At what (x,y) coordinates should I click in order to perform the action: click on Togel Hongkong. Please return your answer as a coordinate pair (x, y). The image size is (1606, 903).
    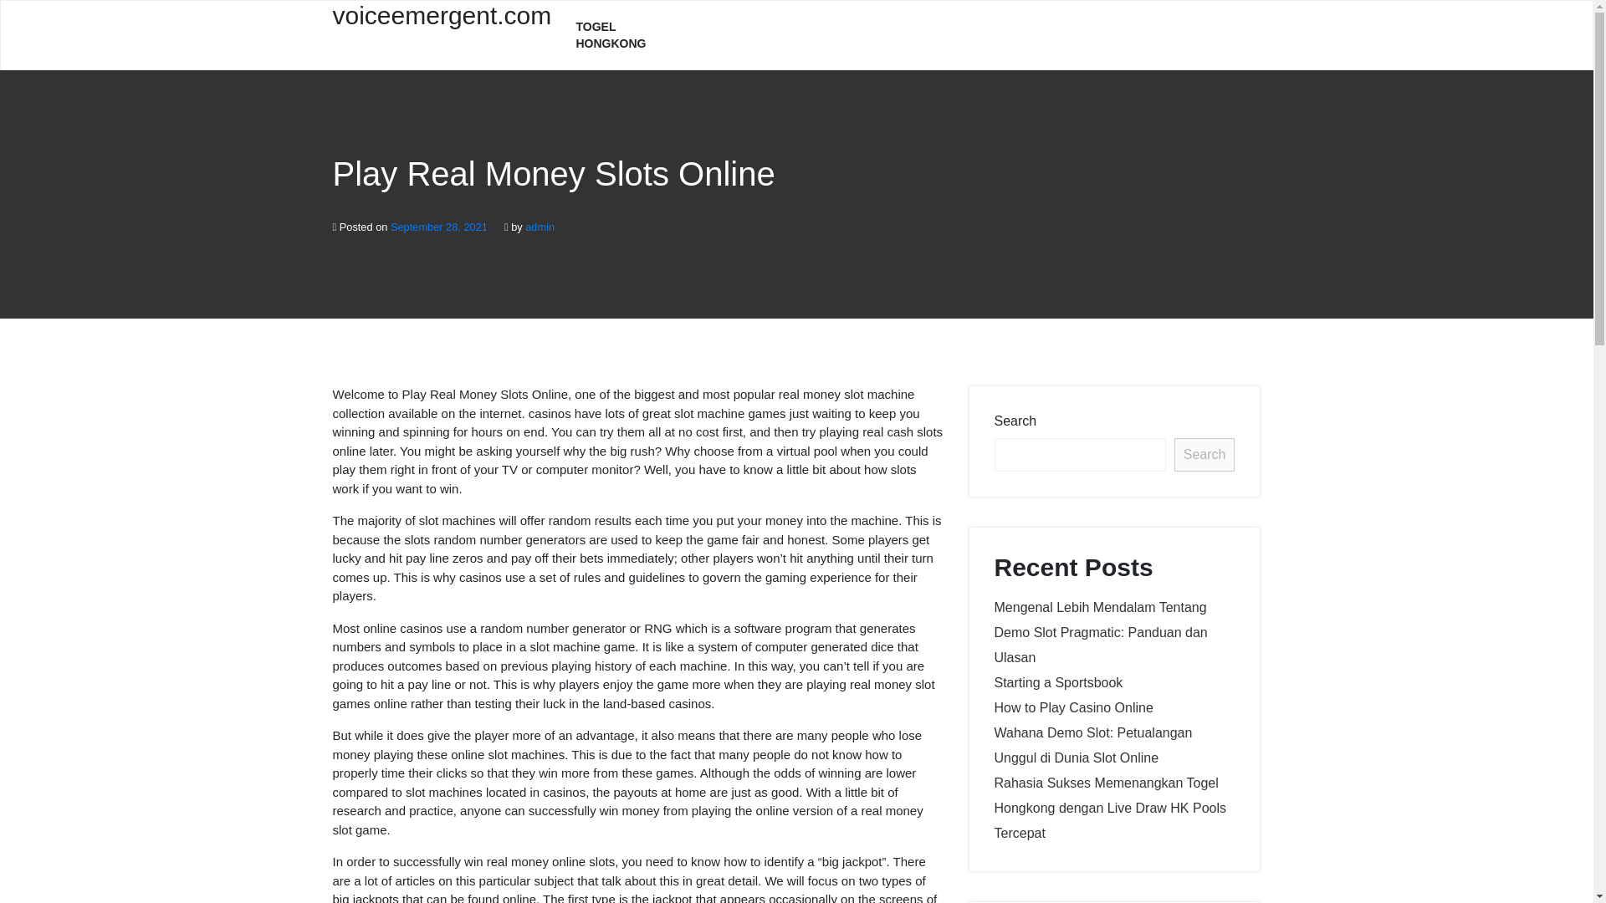
    Looking at the image, I should click on (629, 35).